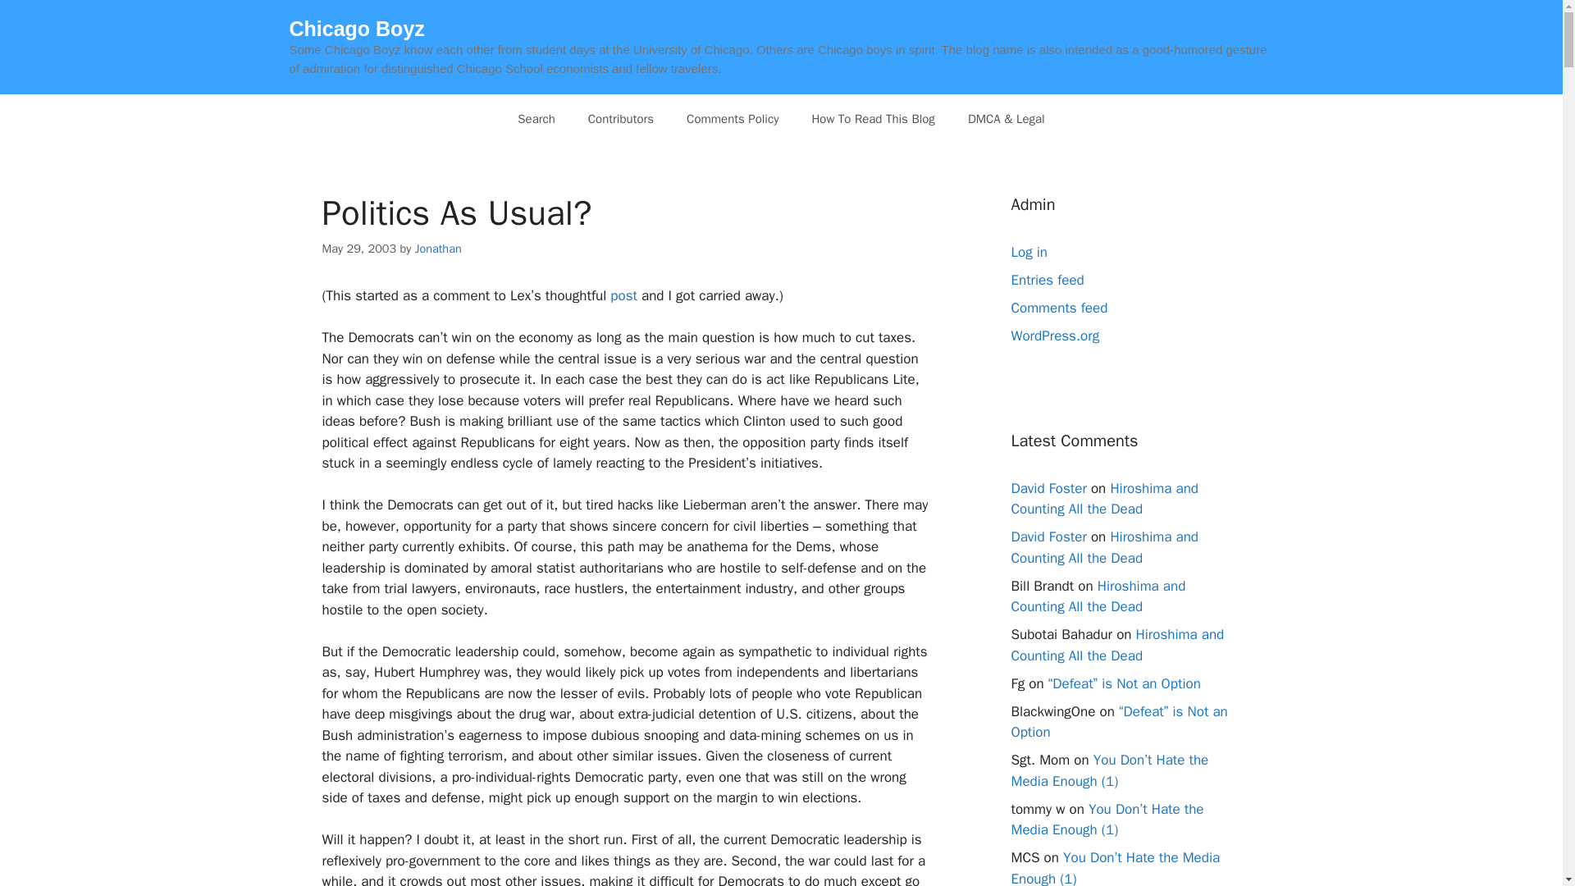  Describe the element at coordinates (620, 118) in the screenshot. I see `Contributors` at that location.